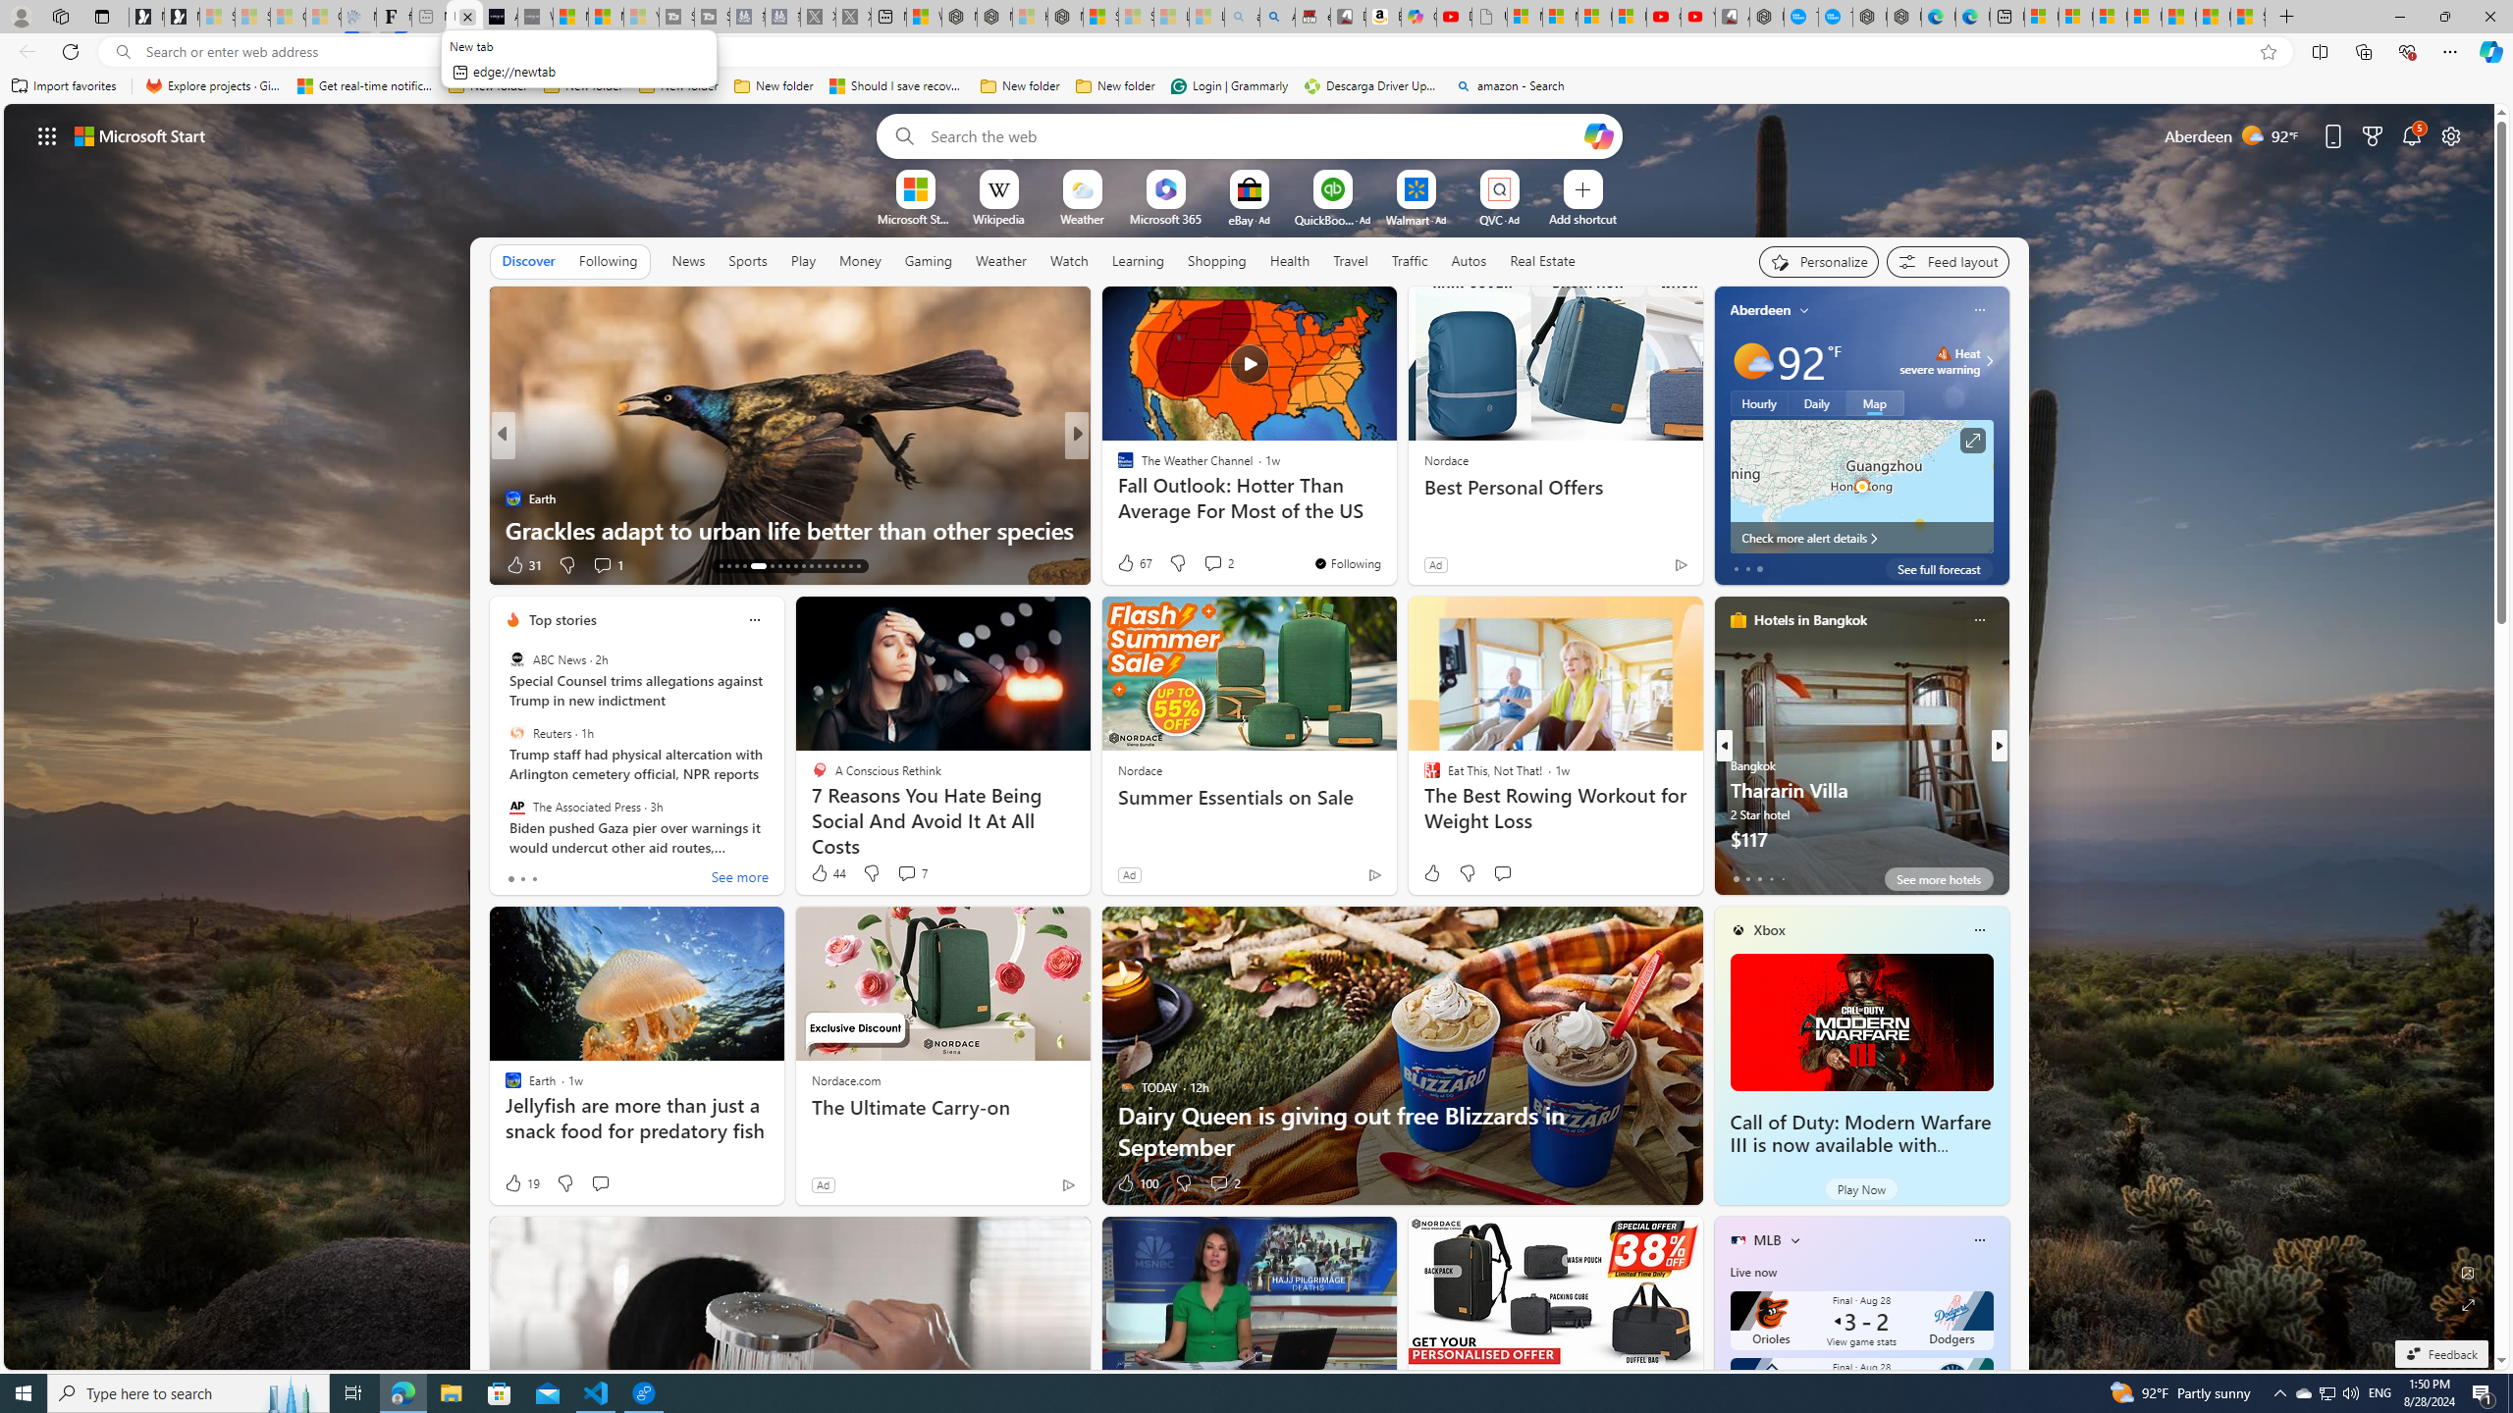  I want to click on Ad Choice, so click(1068, 1184).